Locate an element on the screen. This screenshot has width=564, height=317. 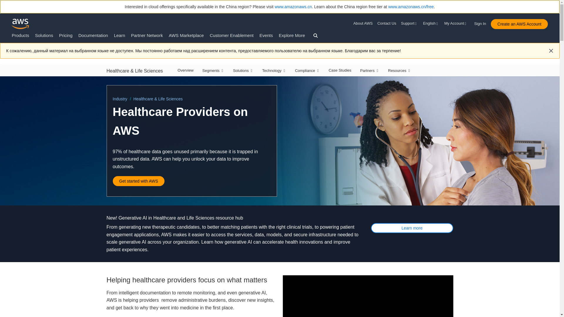
About AWS is located at coordinates (364, 23).